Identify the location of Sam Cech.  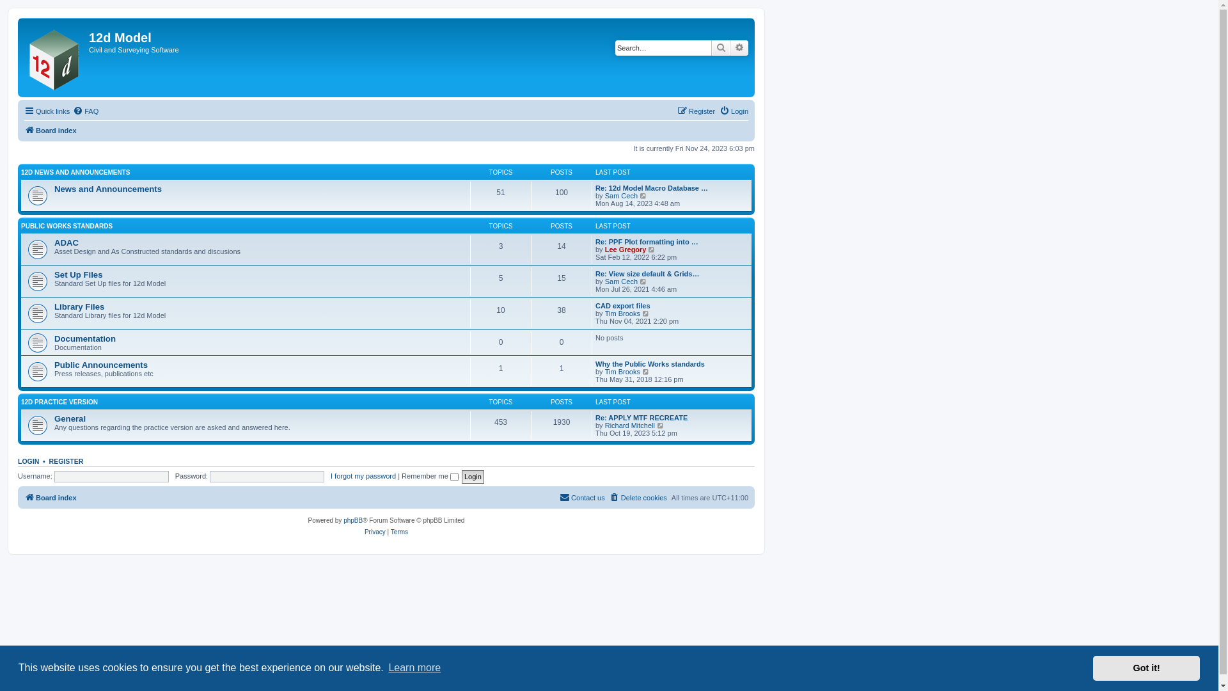
(622, 282).